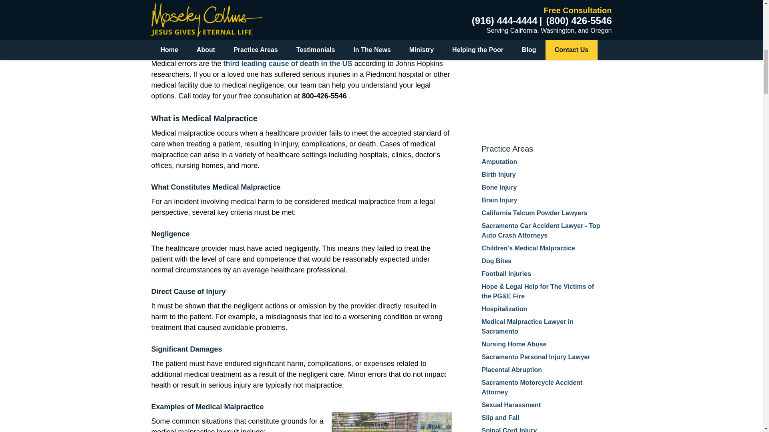 This screenshot has width=769, height=432. I want to click on Amputation, so click(499, 162).